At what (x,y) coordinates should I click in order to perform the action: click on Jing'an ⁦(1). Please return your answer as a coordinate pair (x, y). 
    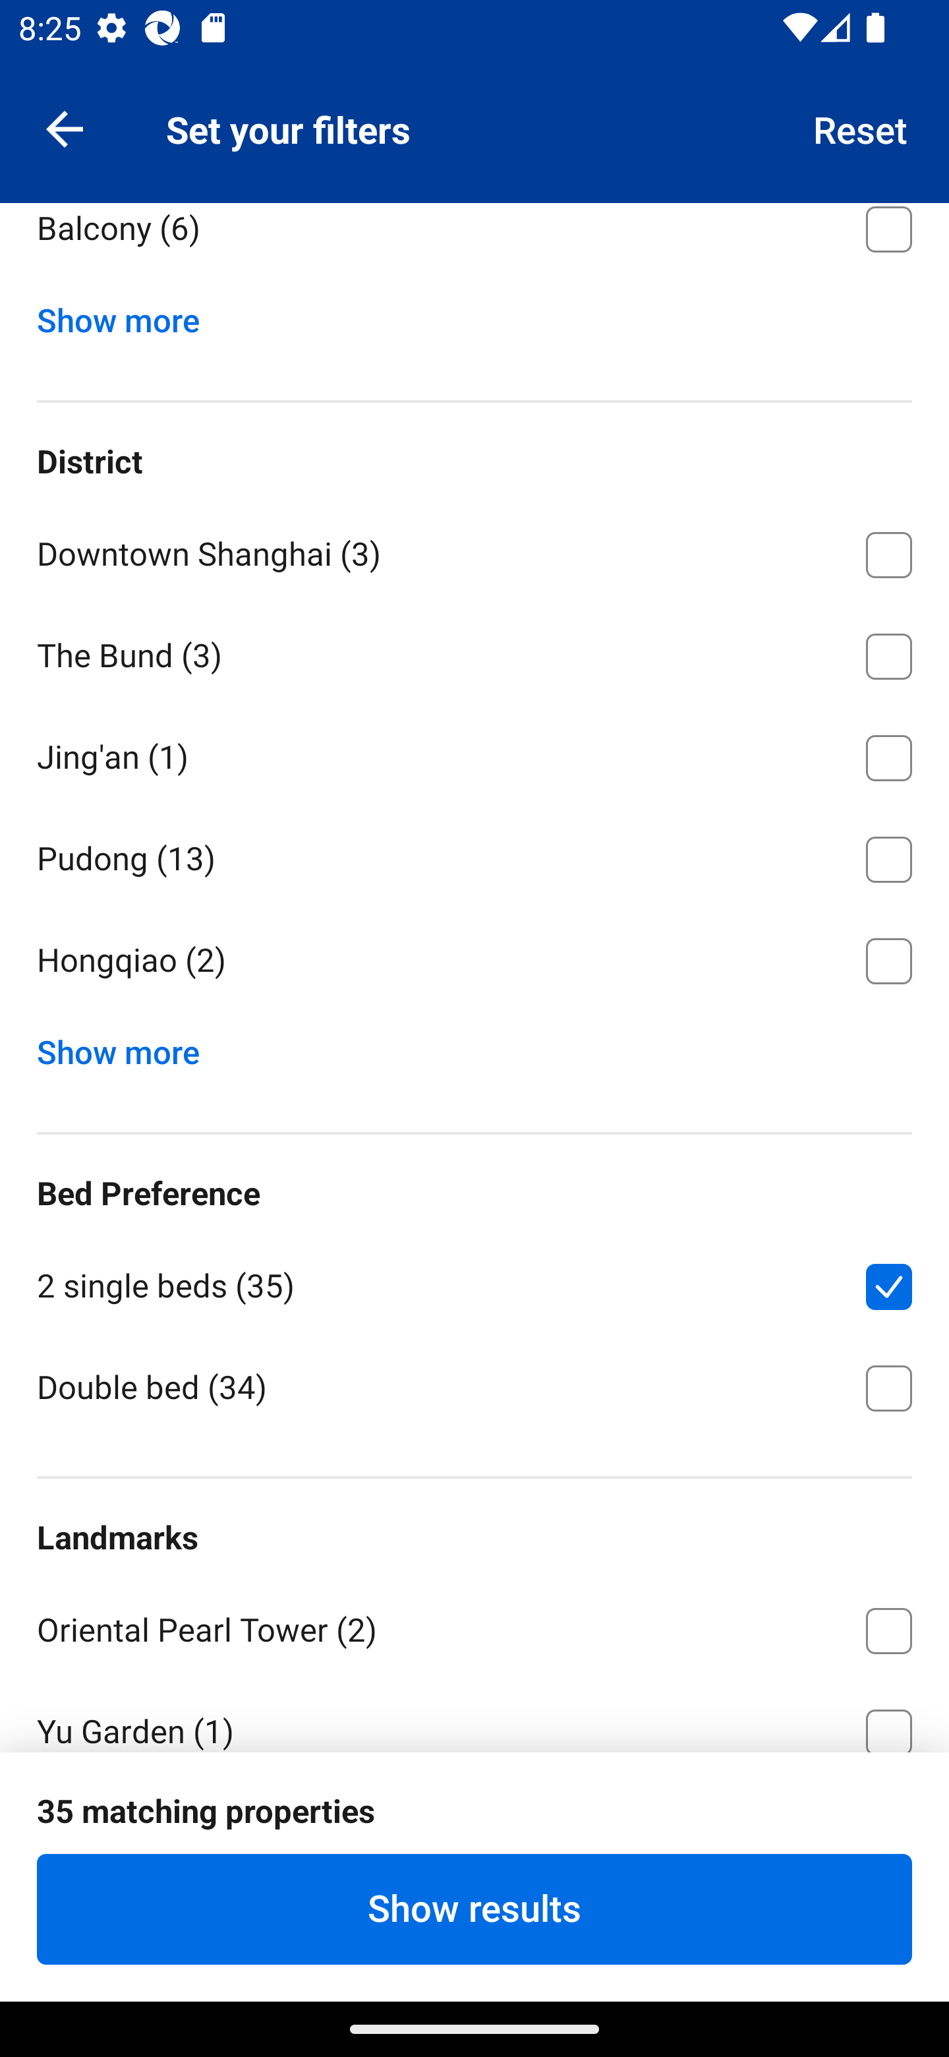
    Looking at the image, I should click on (474, 754).